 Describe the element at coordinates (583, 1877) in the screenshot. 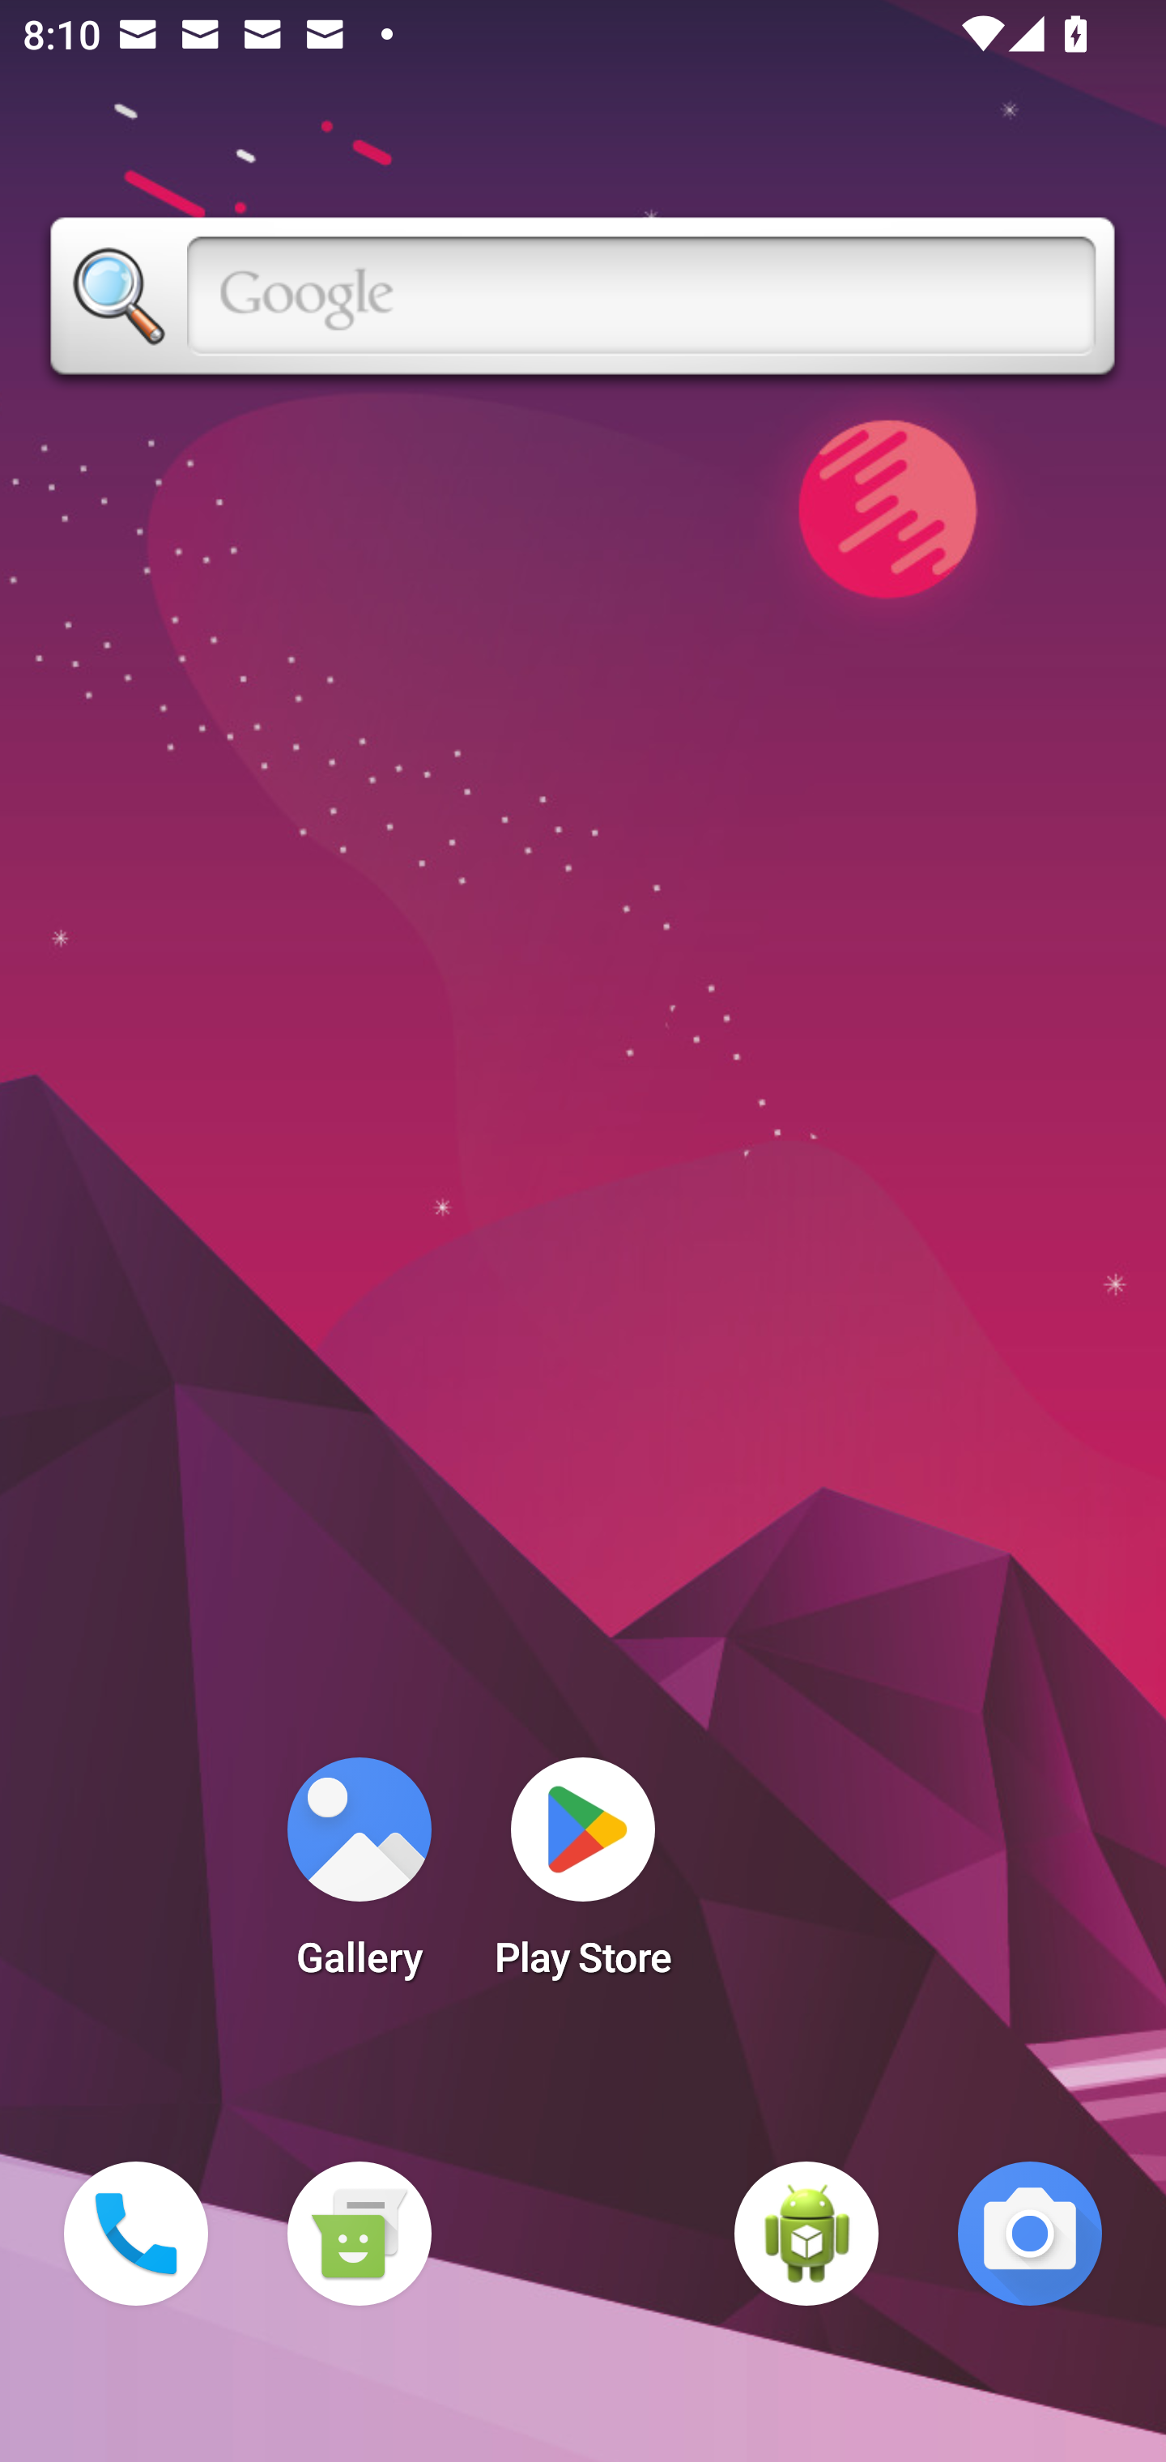

I see `Play Store` at that location.